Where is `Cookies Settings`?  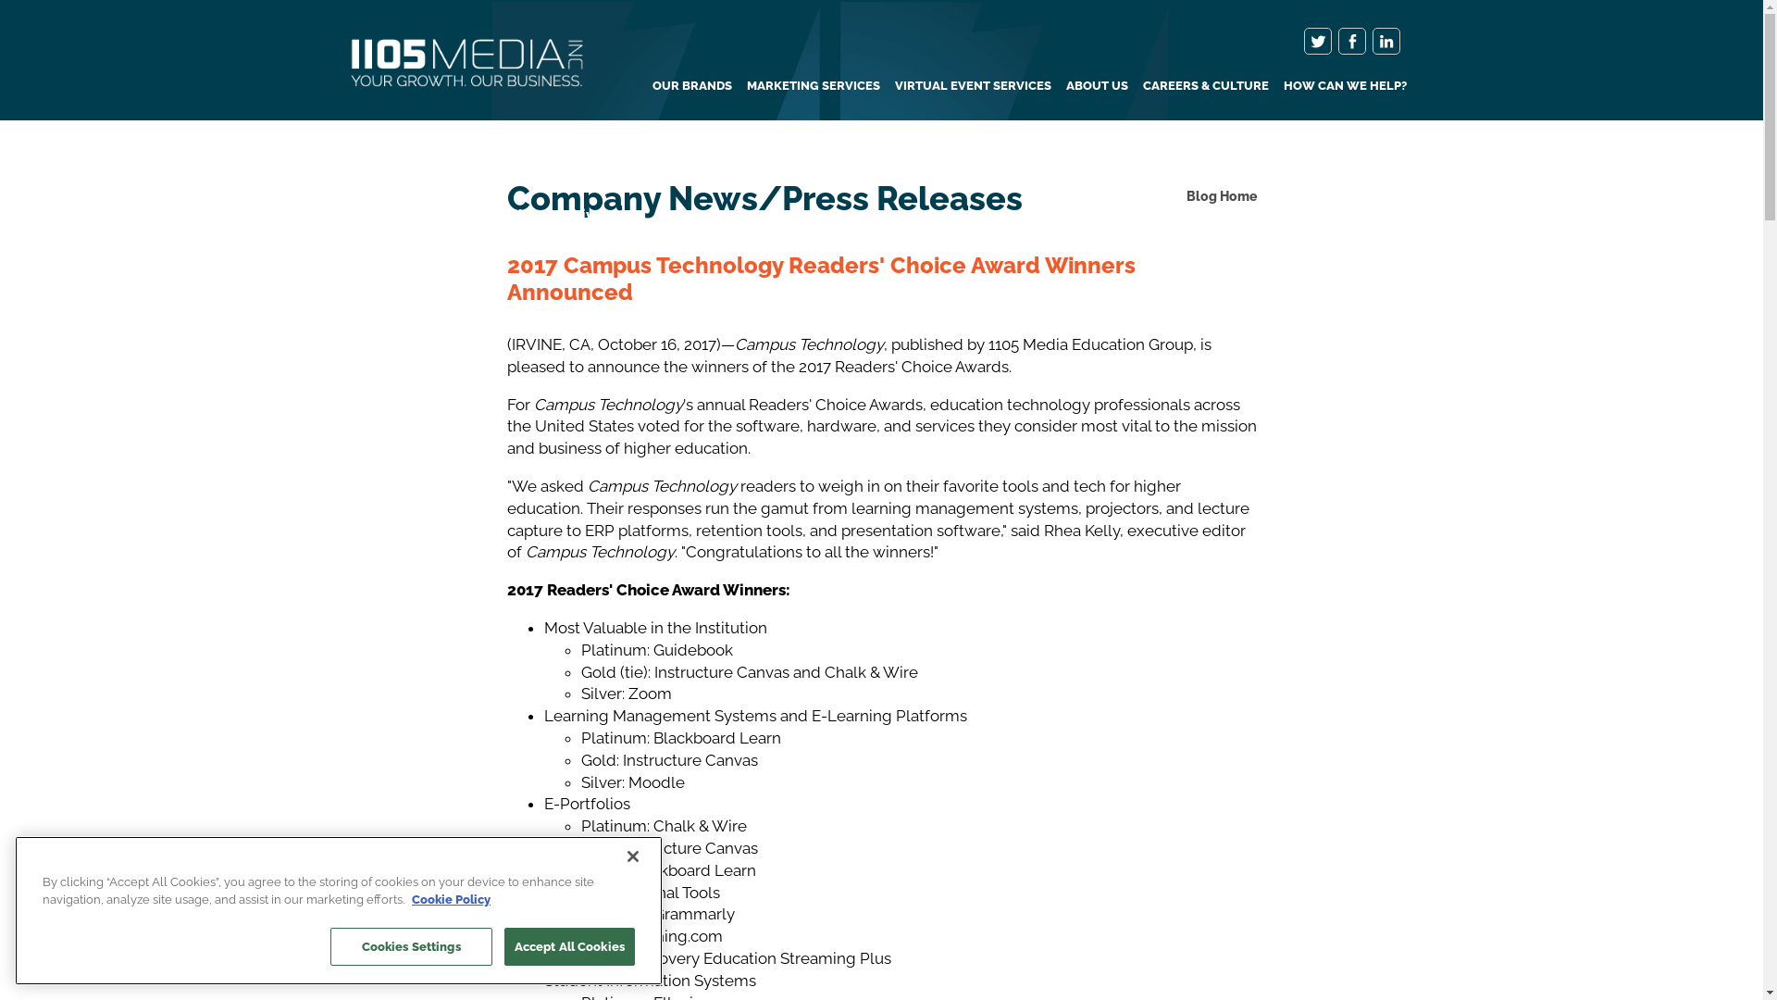 Cookies Settings is located at coordinates (411, 947).